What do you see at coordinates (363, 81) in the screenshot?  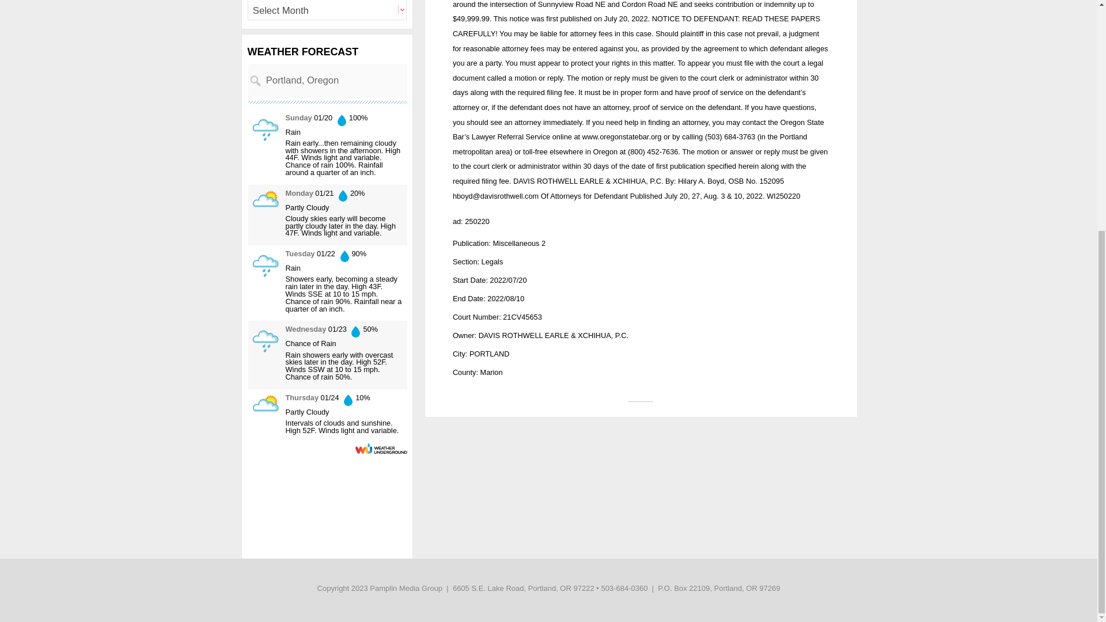 I see `Portland, Oregon` at bounding box center [363, 81].